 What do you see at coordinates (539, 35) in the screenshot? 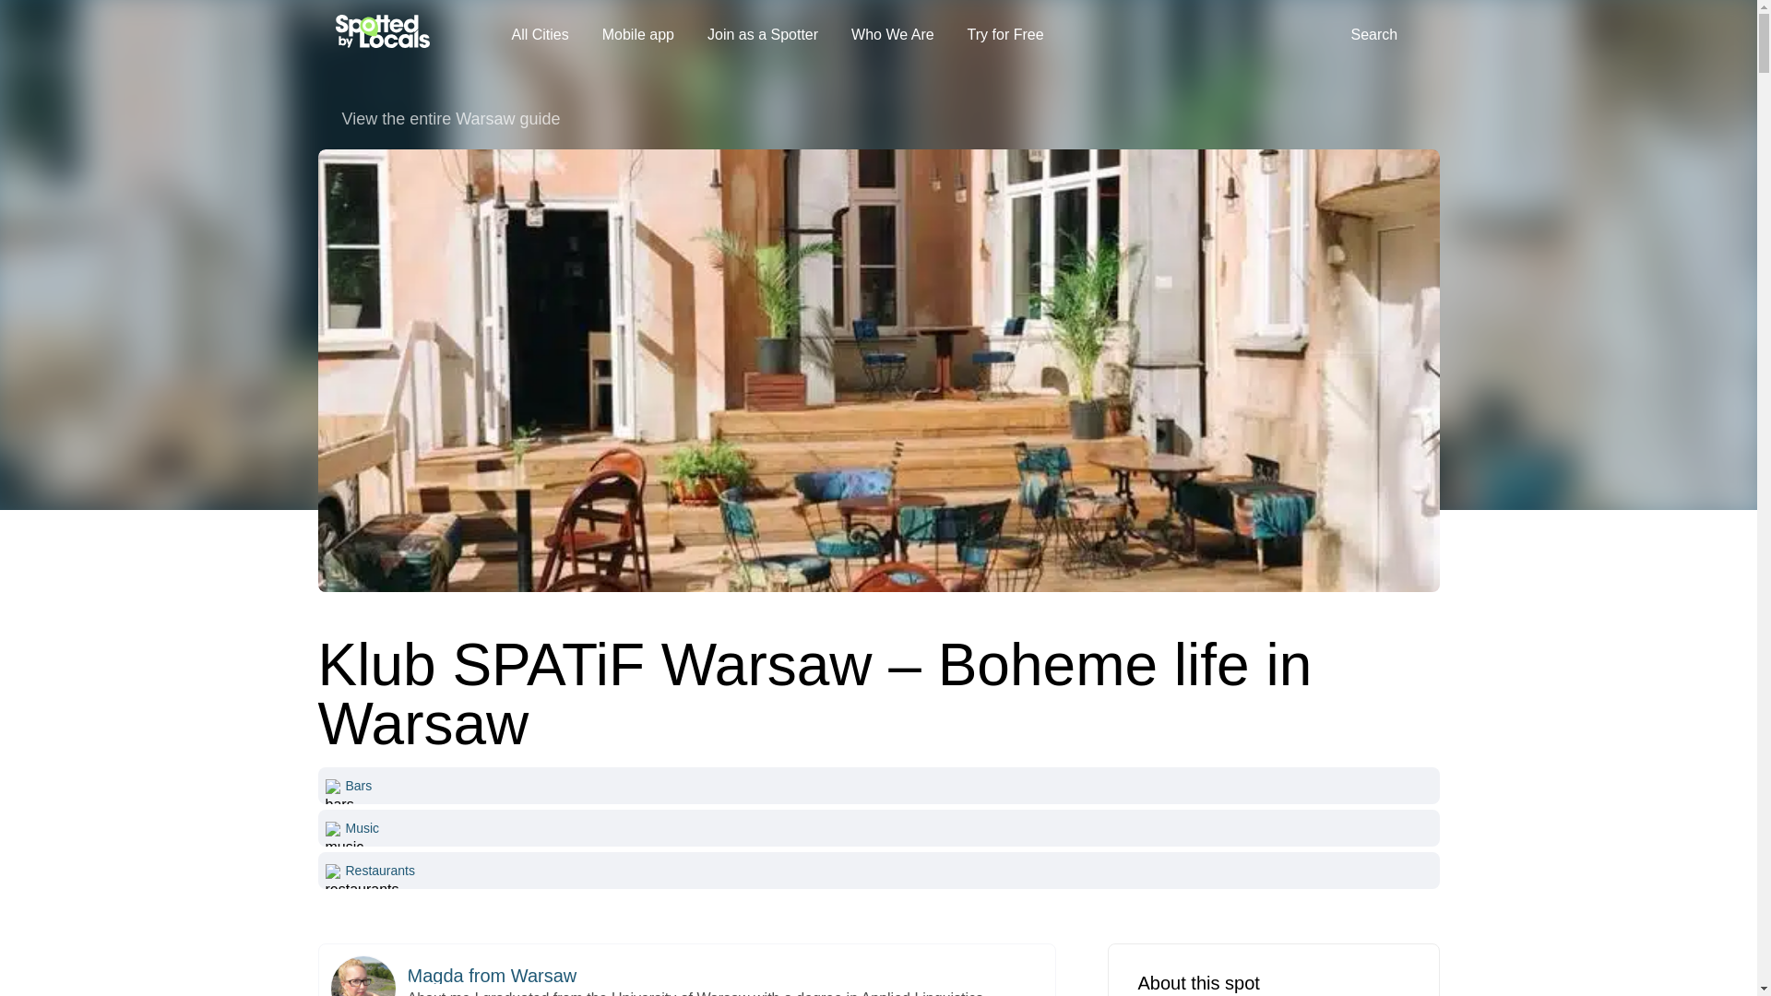
I see `All Cities` at bounding box center [539, 35].